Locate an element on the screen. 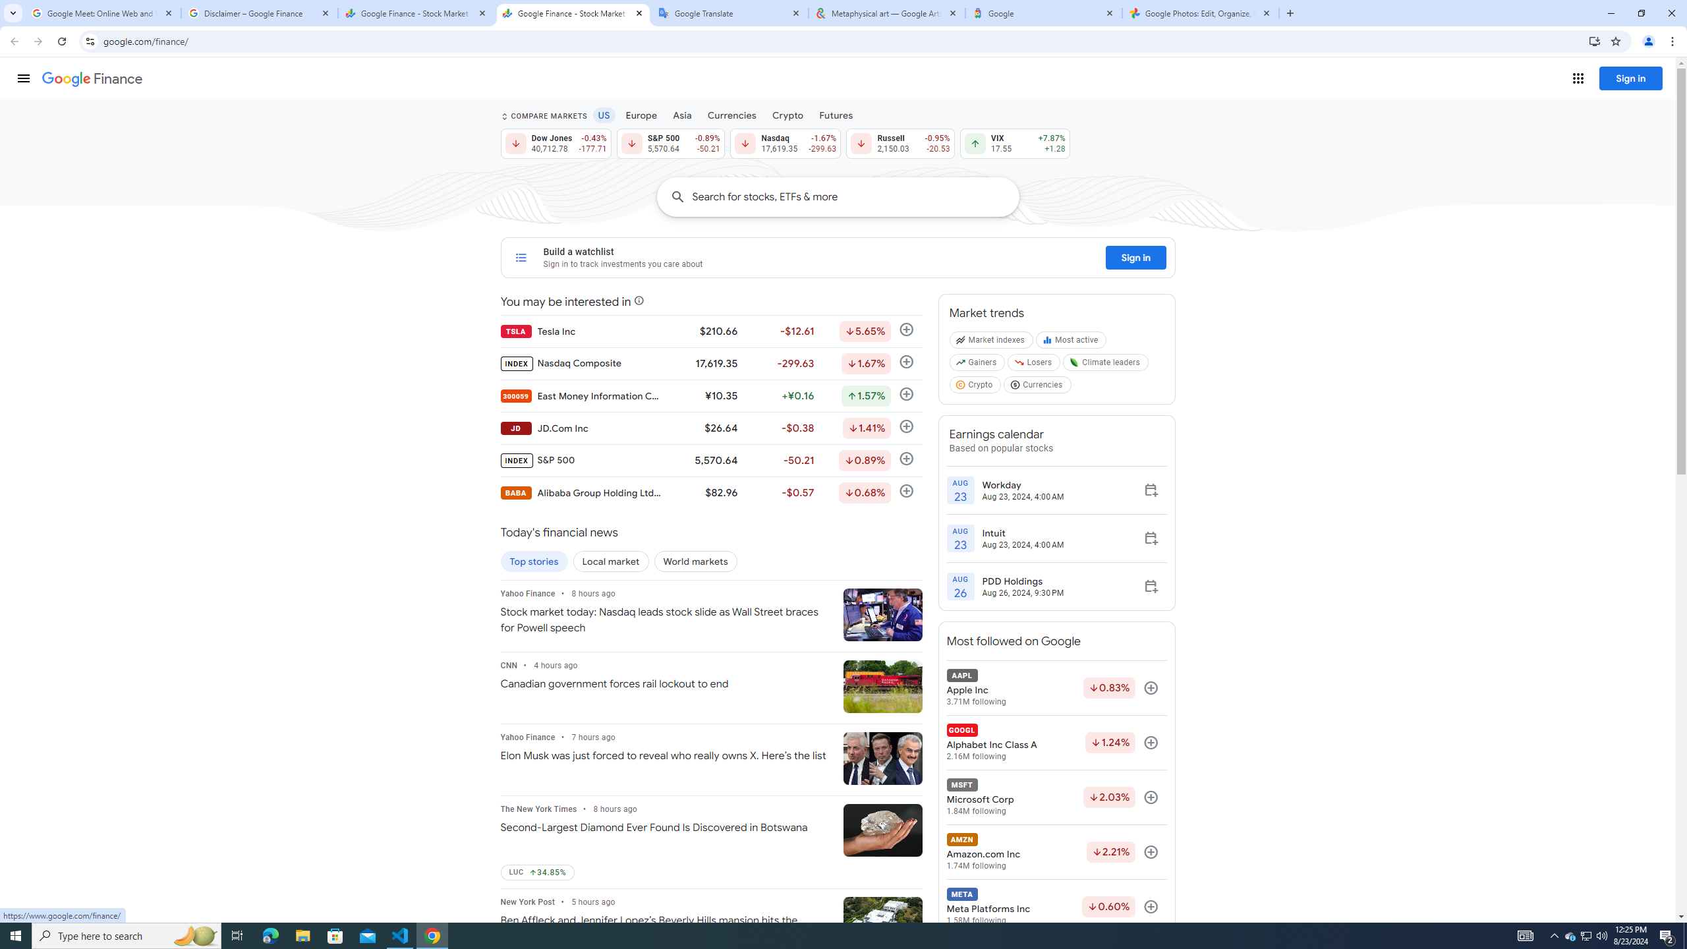 This screenshot has width=1687, height=949. Finance is located at coordinates (92, 79).